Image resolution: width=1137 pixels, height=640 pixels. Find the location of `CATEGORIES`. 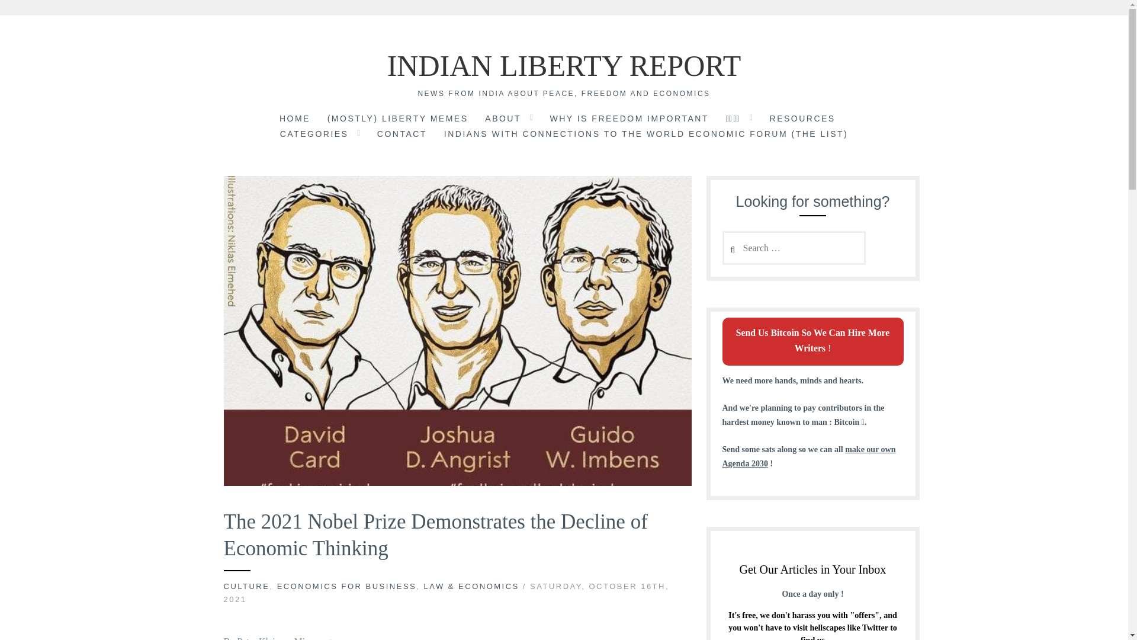

CATEGORIES is located at coordinates (314, 135).